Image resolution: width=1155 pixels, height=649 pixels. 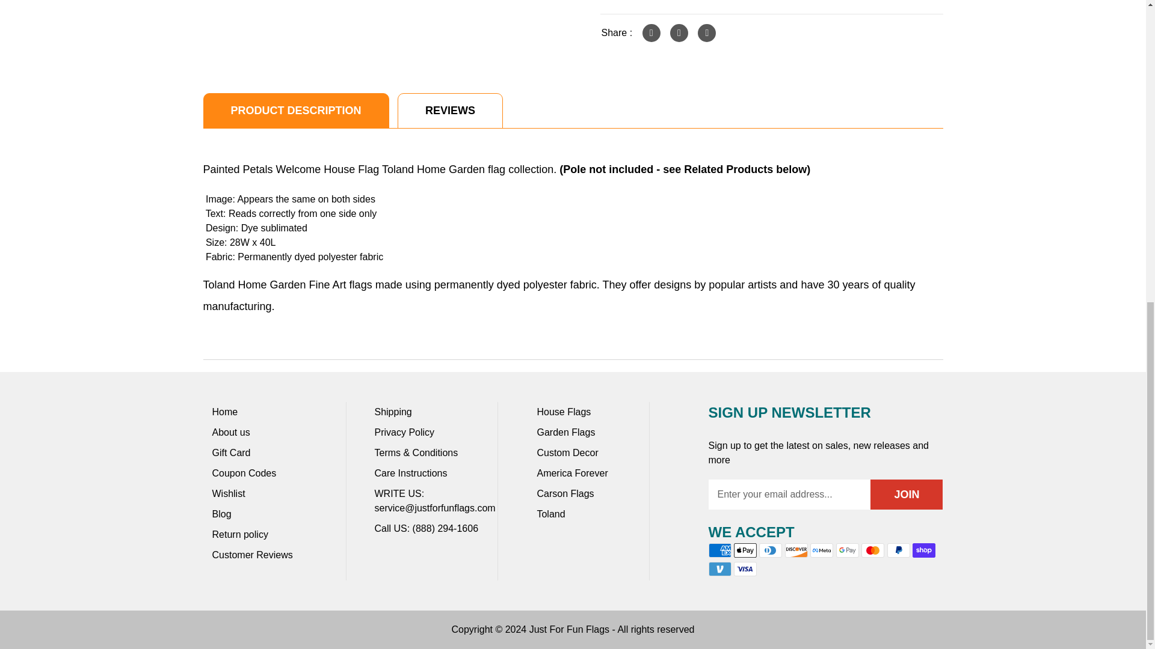 I want to click on Apple Pay, so click(x=745, y=550).